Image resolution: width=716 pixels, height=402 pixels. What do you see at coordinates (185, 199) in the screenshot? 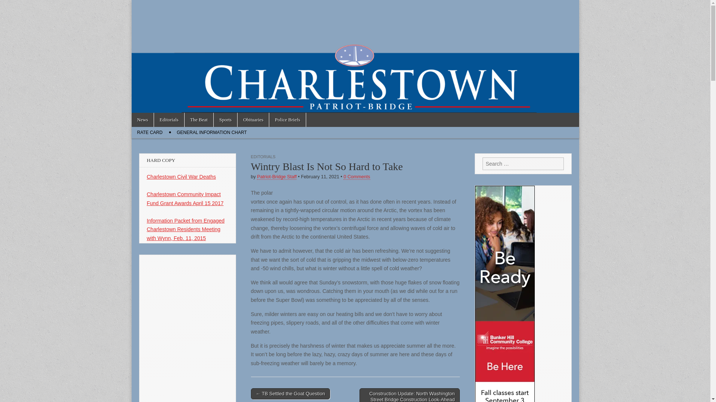
I see `Charlestown Community Impact Fund Grant Awards April 15 2017` at bounding box center [185, 199].